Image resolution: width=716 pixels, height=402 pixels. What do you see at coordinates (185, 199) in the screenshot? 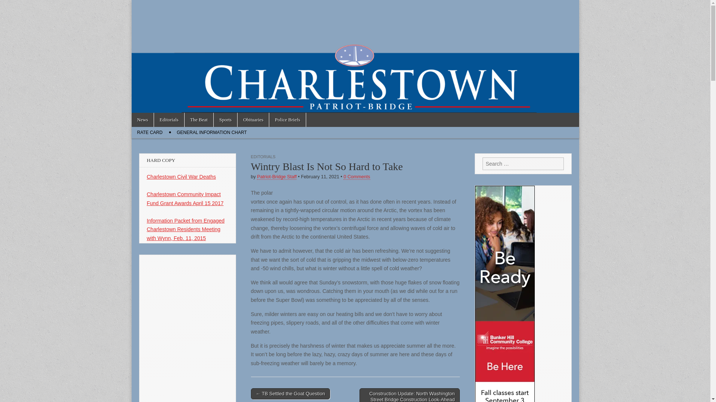
I see `Charlestown Community Impact Fund Grant Awards April 15 2017` at bounding box center [185, 199].